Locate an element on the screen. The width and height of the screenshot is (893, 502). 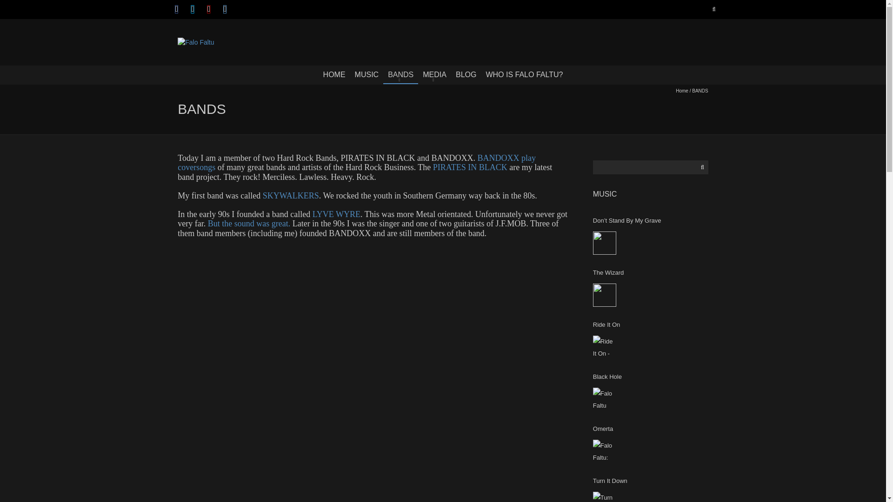
WHO IS FALO FALTU? is located at coordinates (524, 74).